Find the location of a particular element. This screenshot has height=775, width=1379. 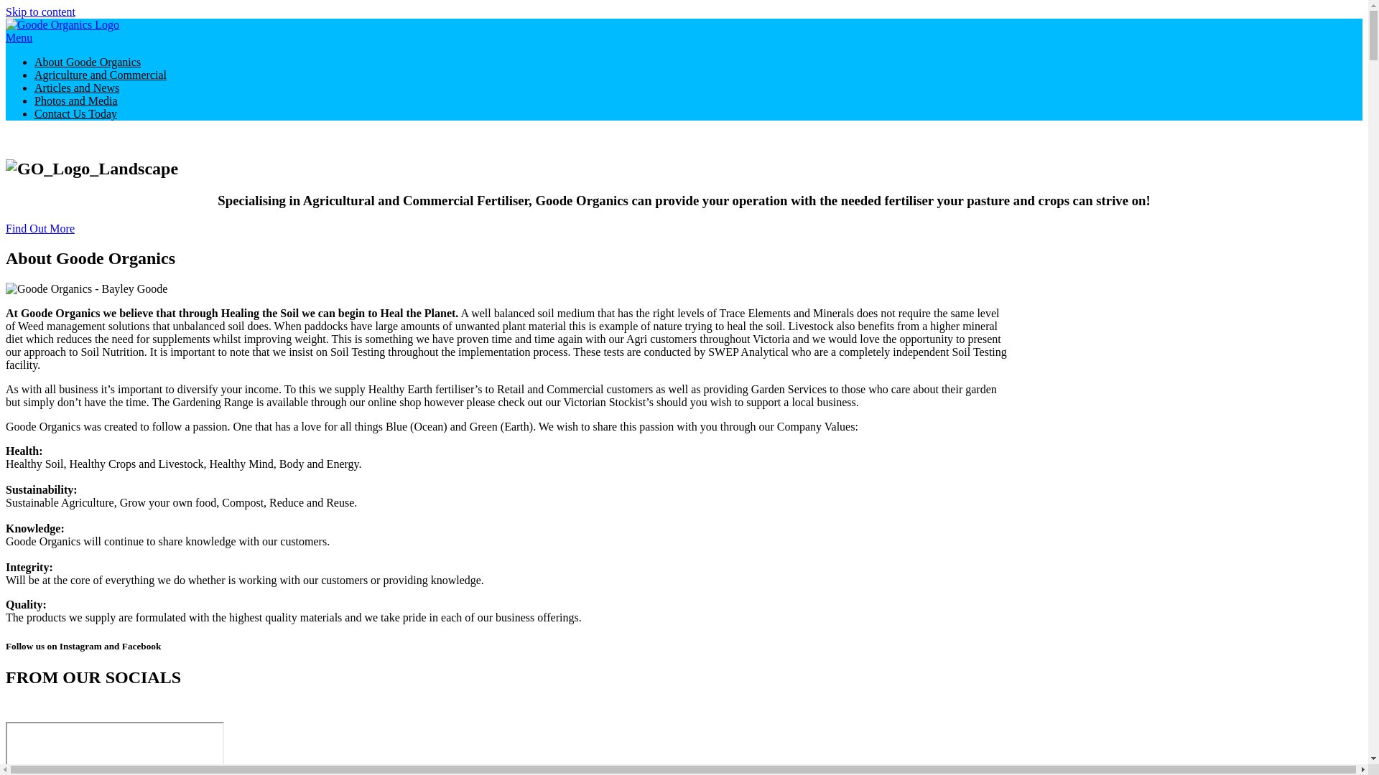

Photos and Media is located at coordinates (76, 100).